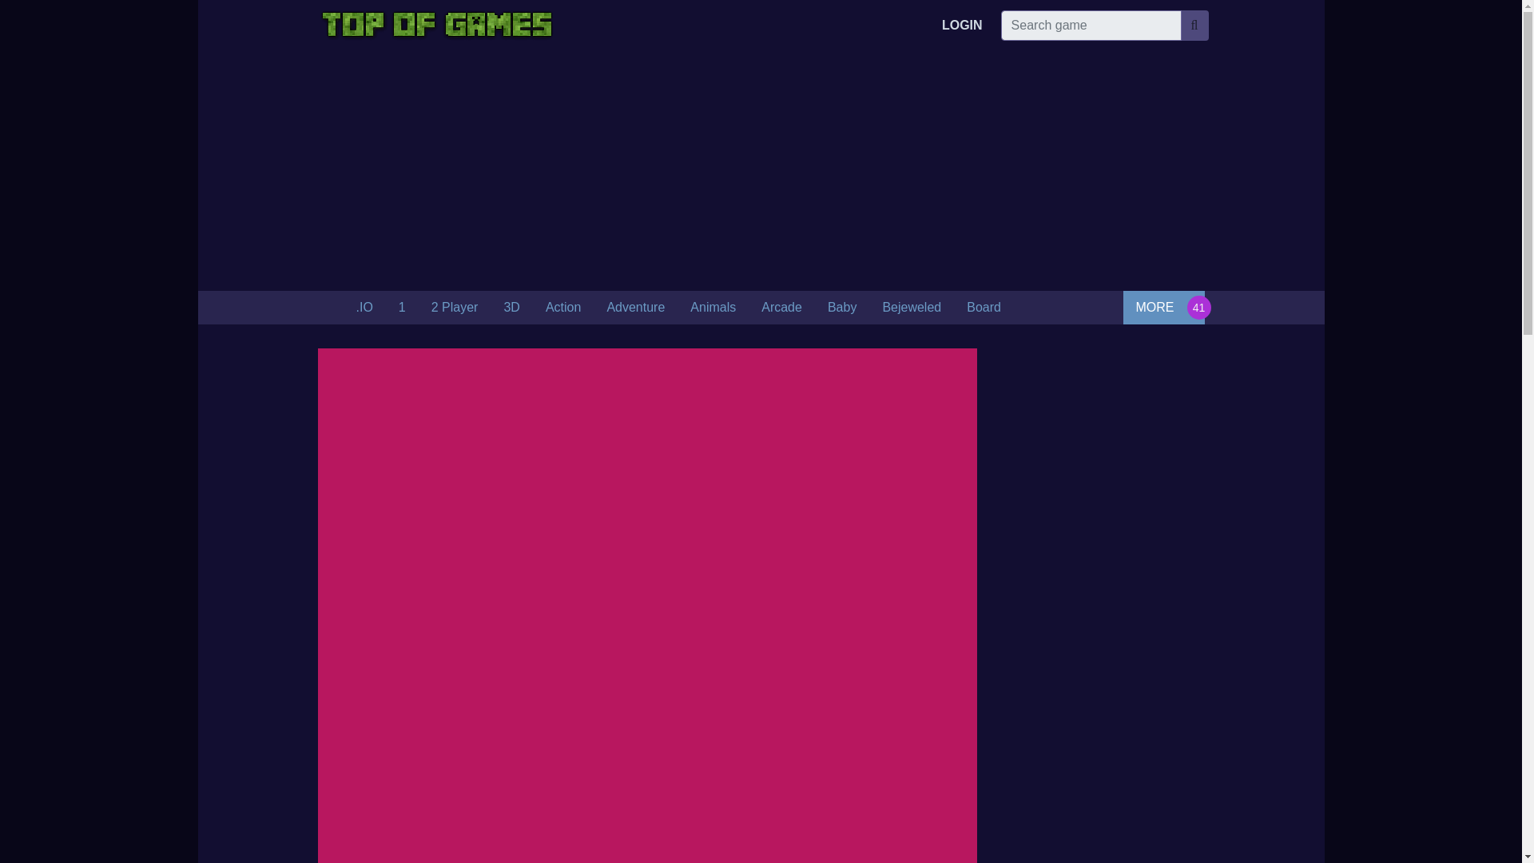 This screenshot has height=863, width=1534. I want to click on Animals, so click(713, 308).